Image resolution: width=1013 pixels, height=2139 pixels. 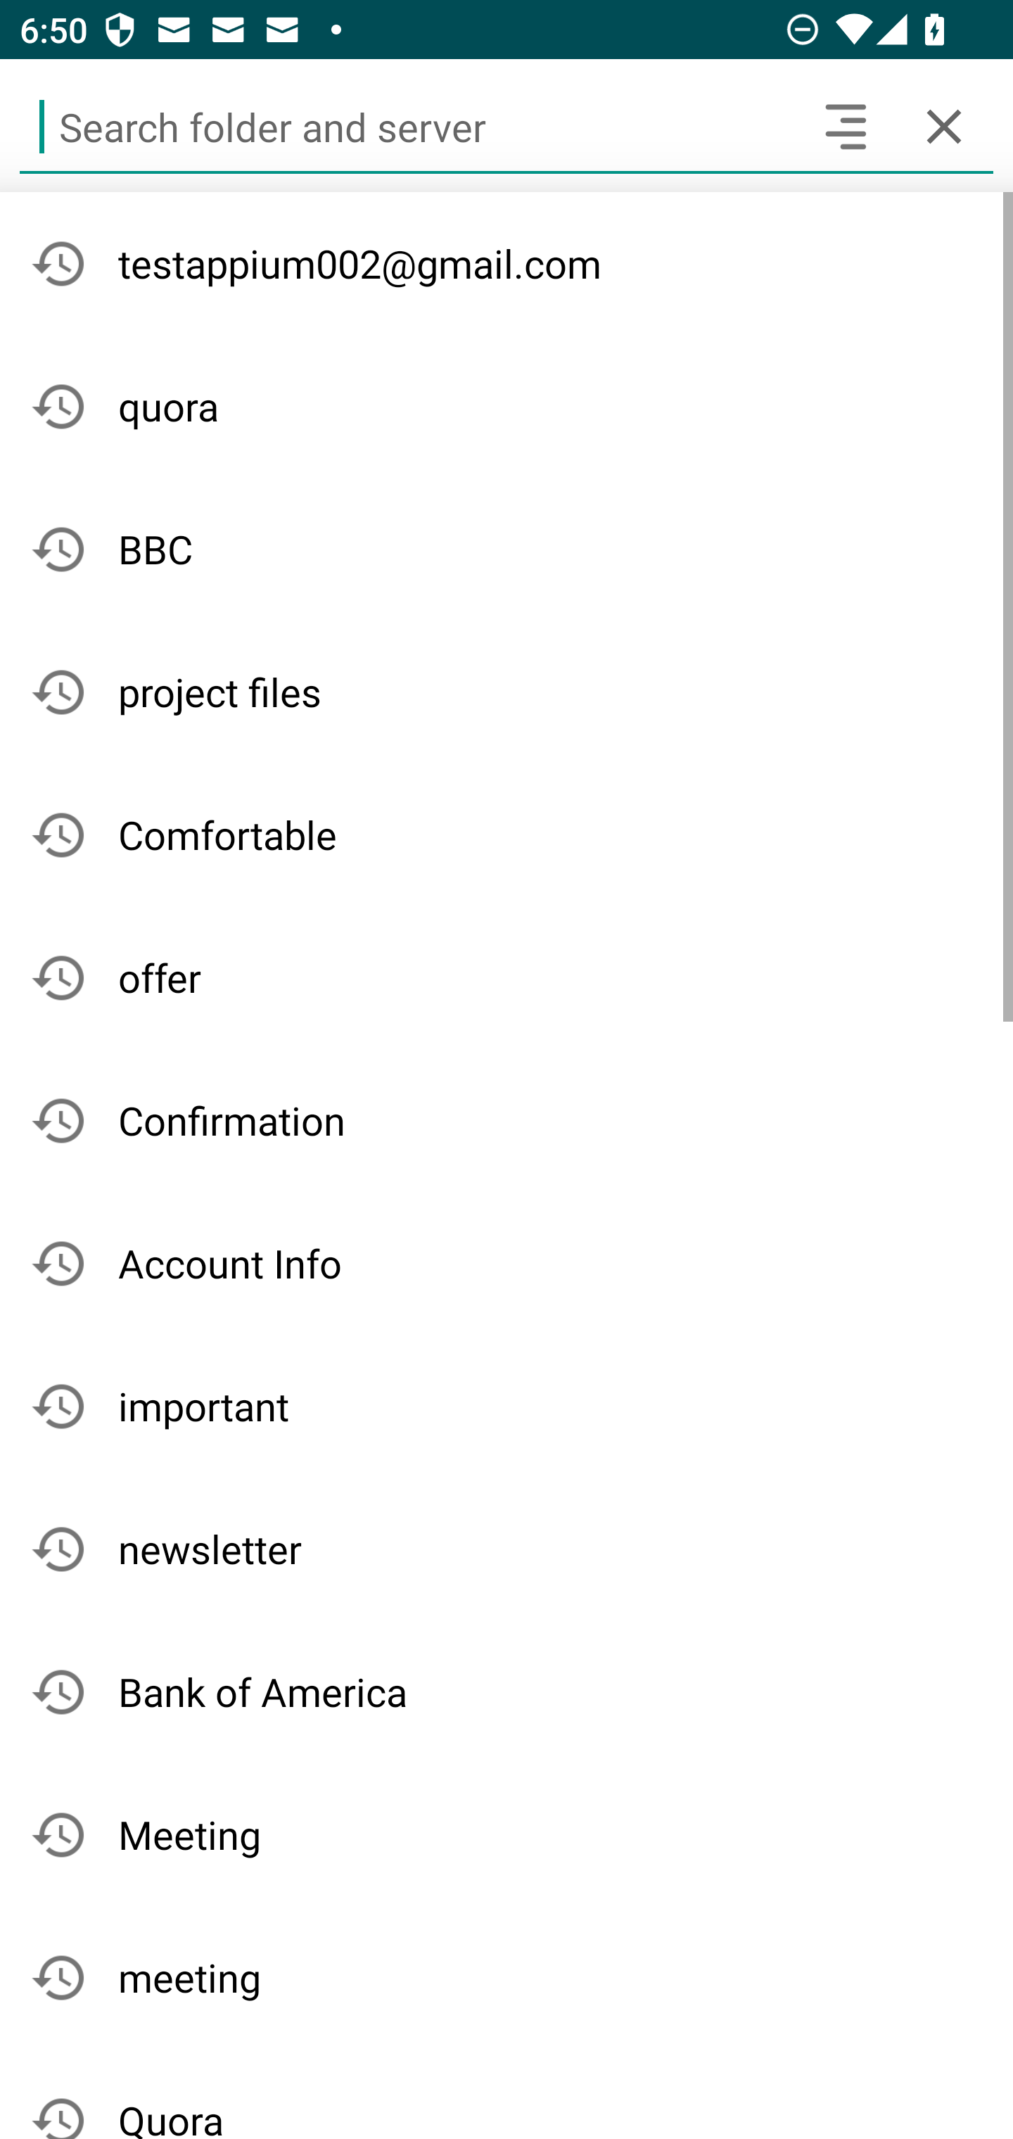 What do you see at coordinates (845, 126) in the screenshot?
I see `Search headers and text` at bounding box center [845, 126].